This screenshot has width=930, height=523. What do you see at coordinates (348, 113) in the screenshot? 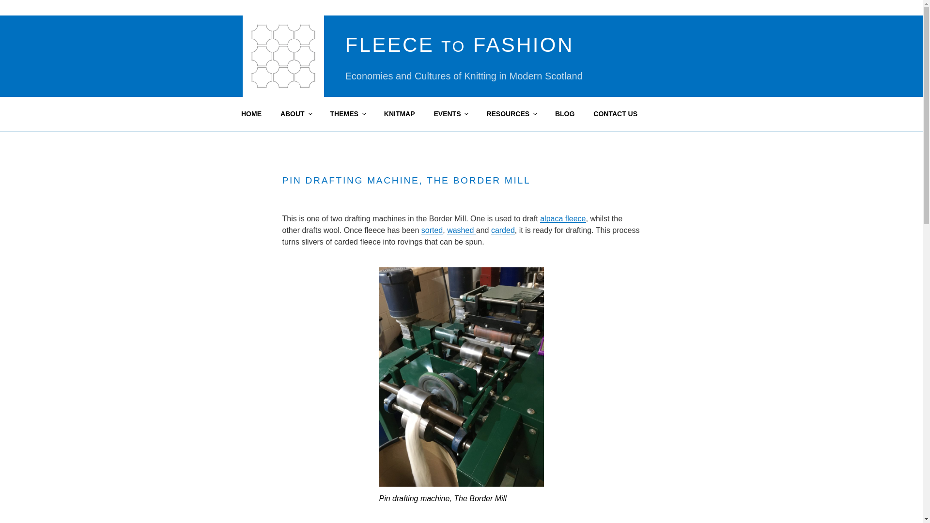
I see `THEMES` at bounding box center [348, 113].